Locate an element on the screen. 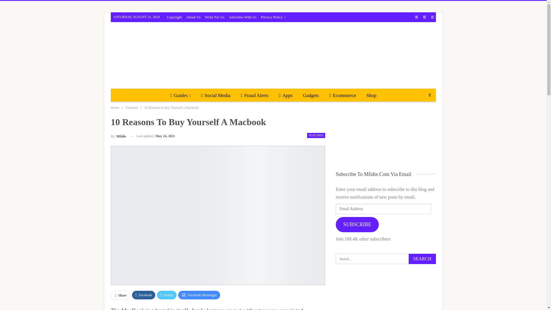  Ecommerce is located at coordinates (342, 95).